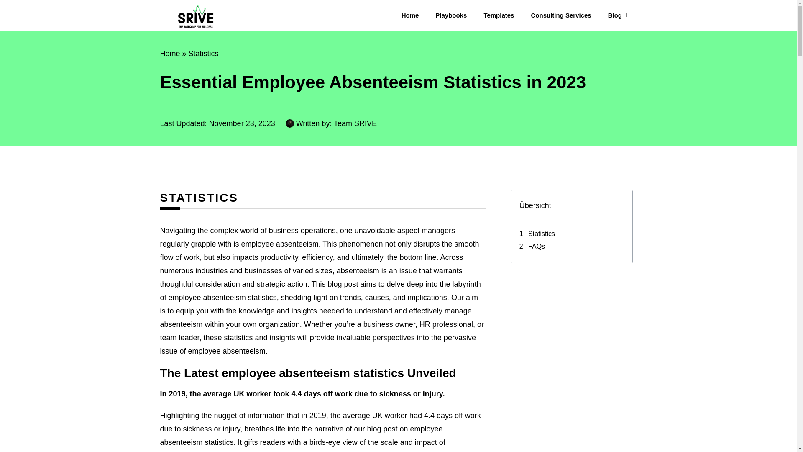 The width and height of the screenshot is (803, 452). What do you see at coordinates (537, 246) in the screenshot?
I see `FAQs` at bounding box center [537, 246].